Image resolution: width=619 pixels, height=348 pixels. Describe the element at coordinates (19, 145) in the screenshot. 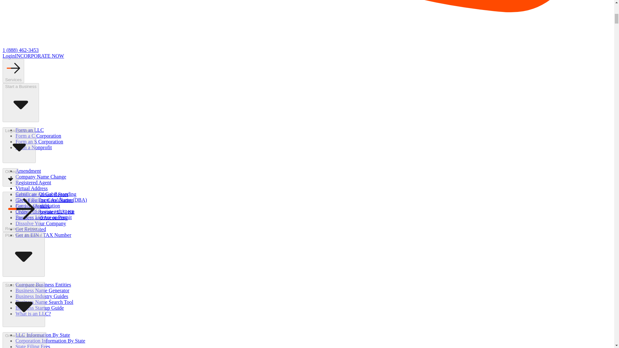

I see `Legal Services` at that location.